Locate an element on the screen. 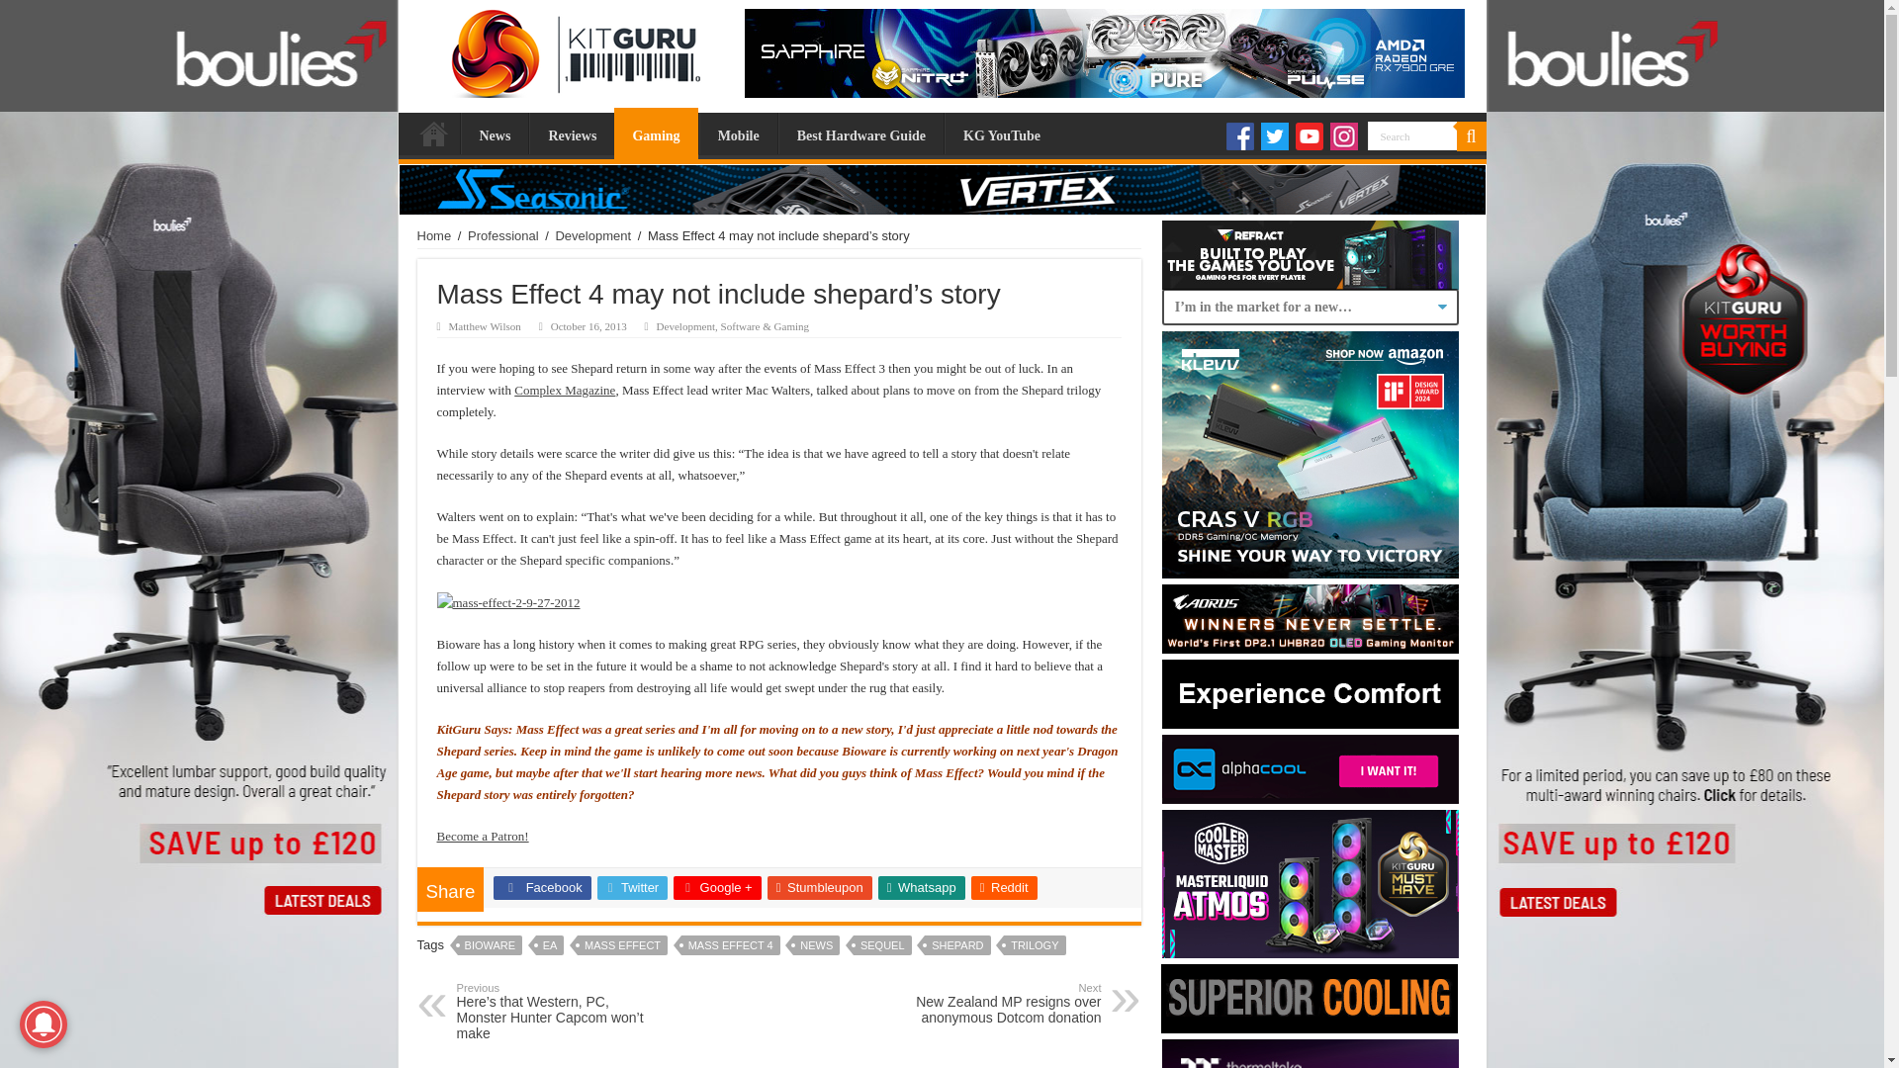  Search is located at coordinates (1411, 136).